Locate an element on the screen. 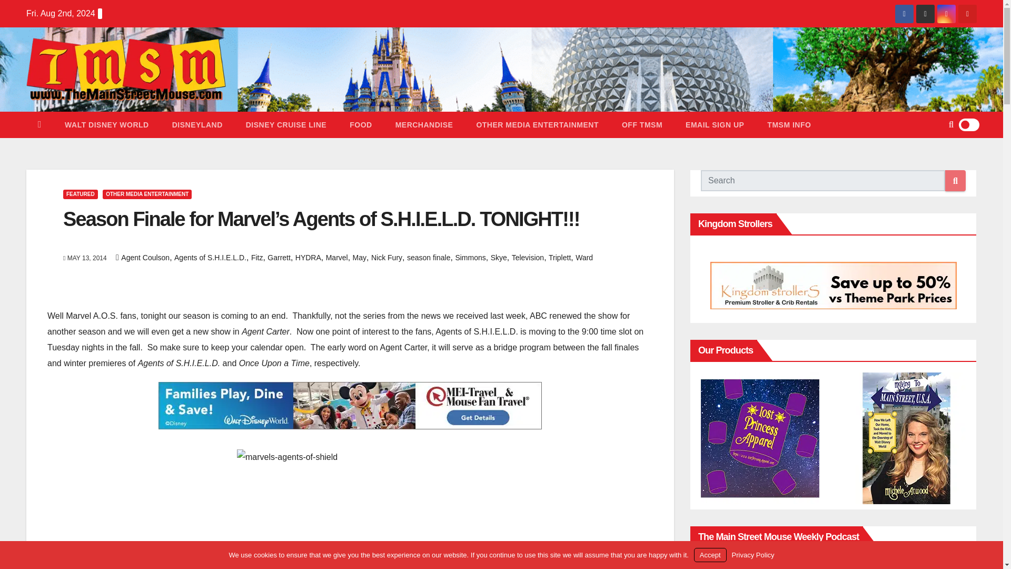 The height and width of the screenshot is (569, 1011). MERCHANDISE is located at coordinates (424, 124).